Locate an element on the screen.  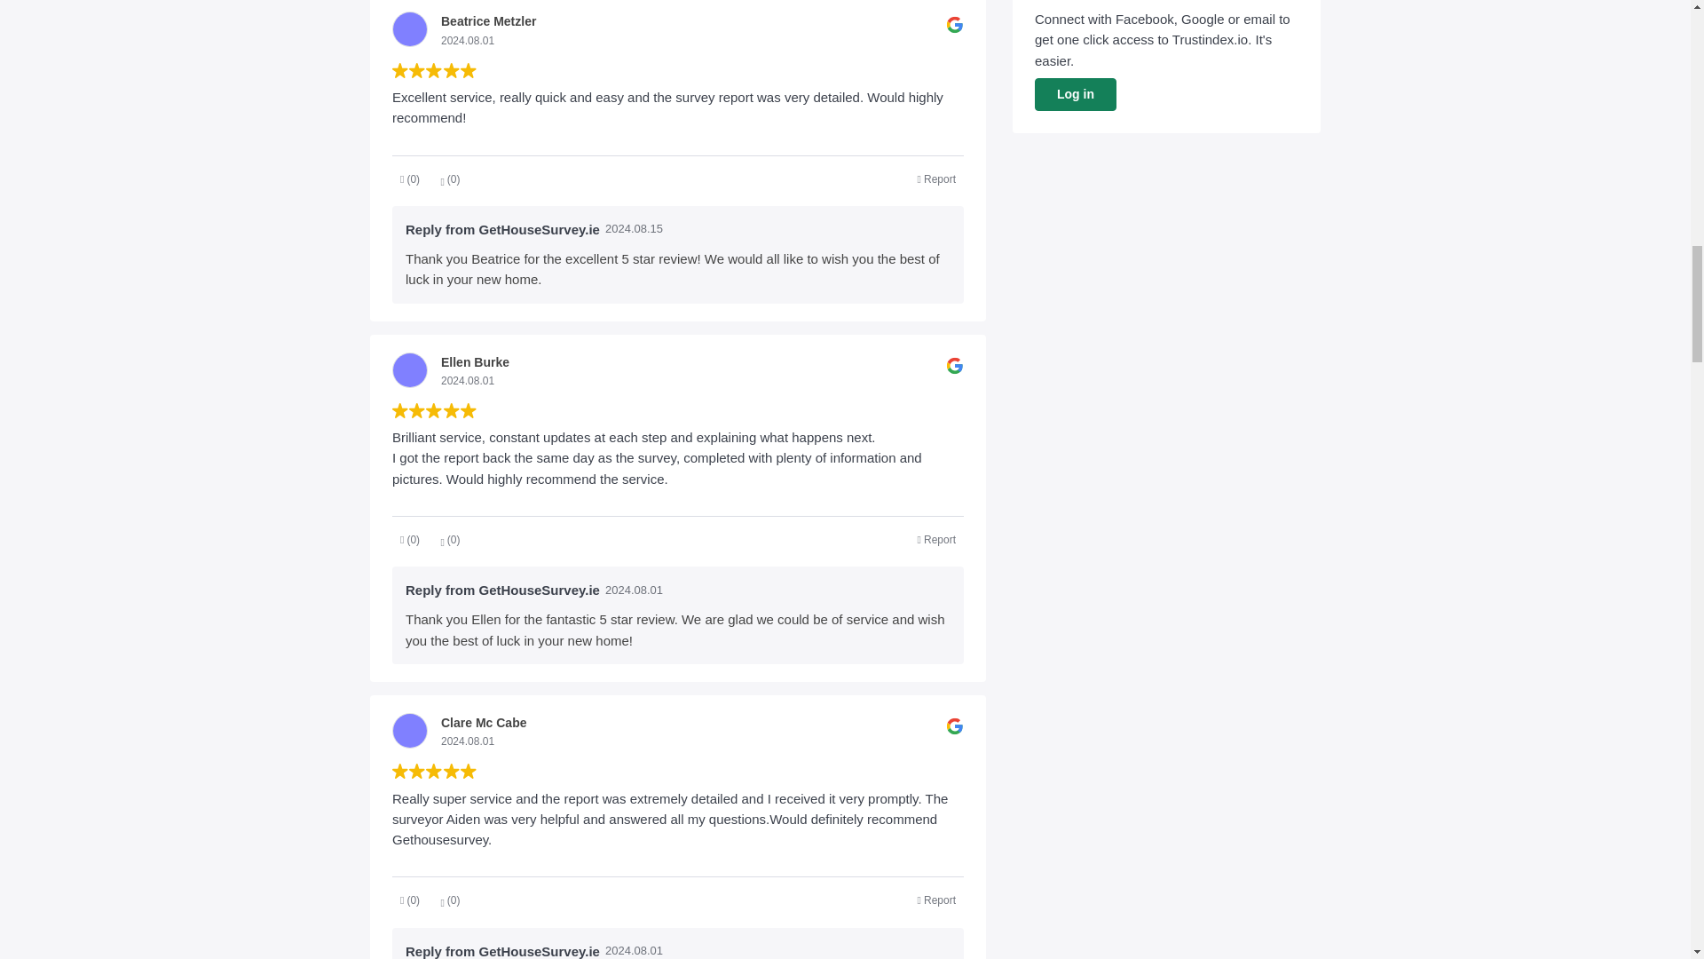
Report is located at coordinates (937, 540).